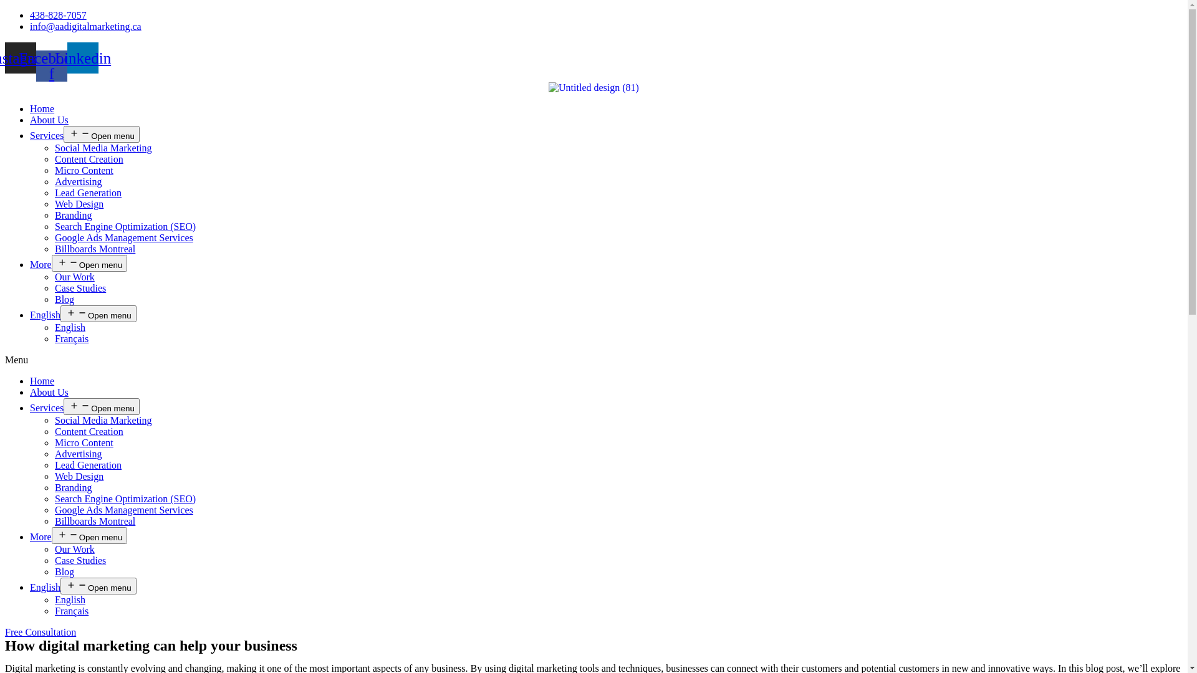 This screenshot has width=1197, height=673. Describe the element at coordinates (103, 148) in the screenshot. I see `Social Media Marketing` at that location.